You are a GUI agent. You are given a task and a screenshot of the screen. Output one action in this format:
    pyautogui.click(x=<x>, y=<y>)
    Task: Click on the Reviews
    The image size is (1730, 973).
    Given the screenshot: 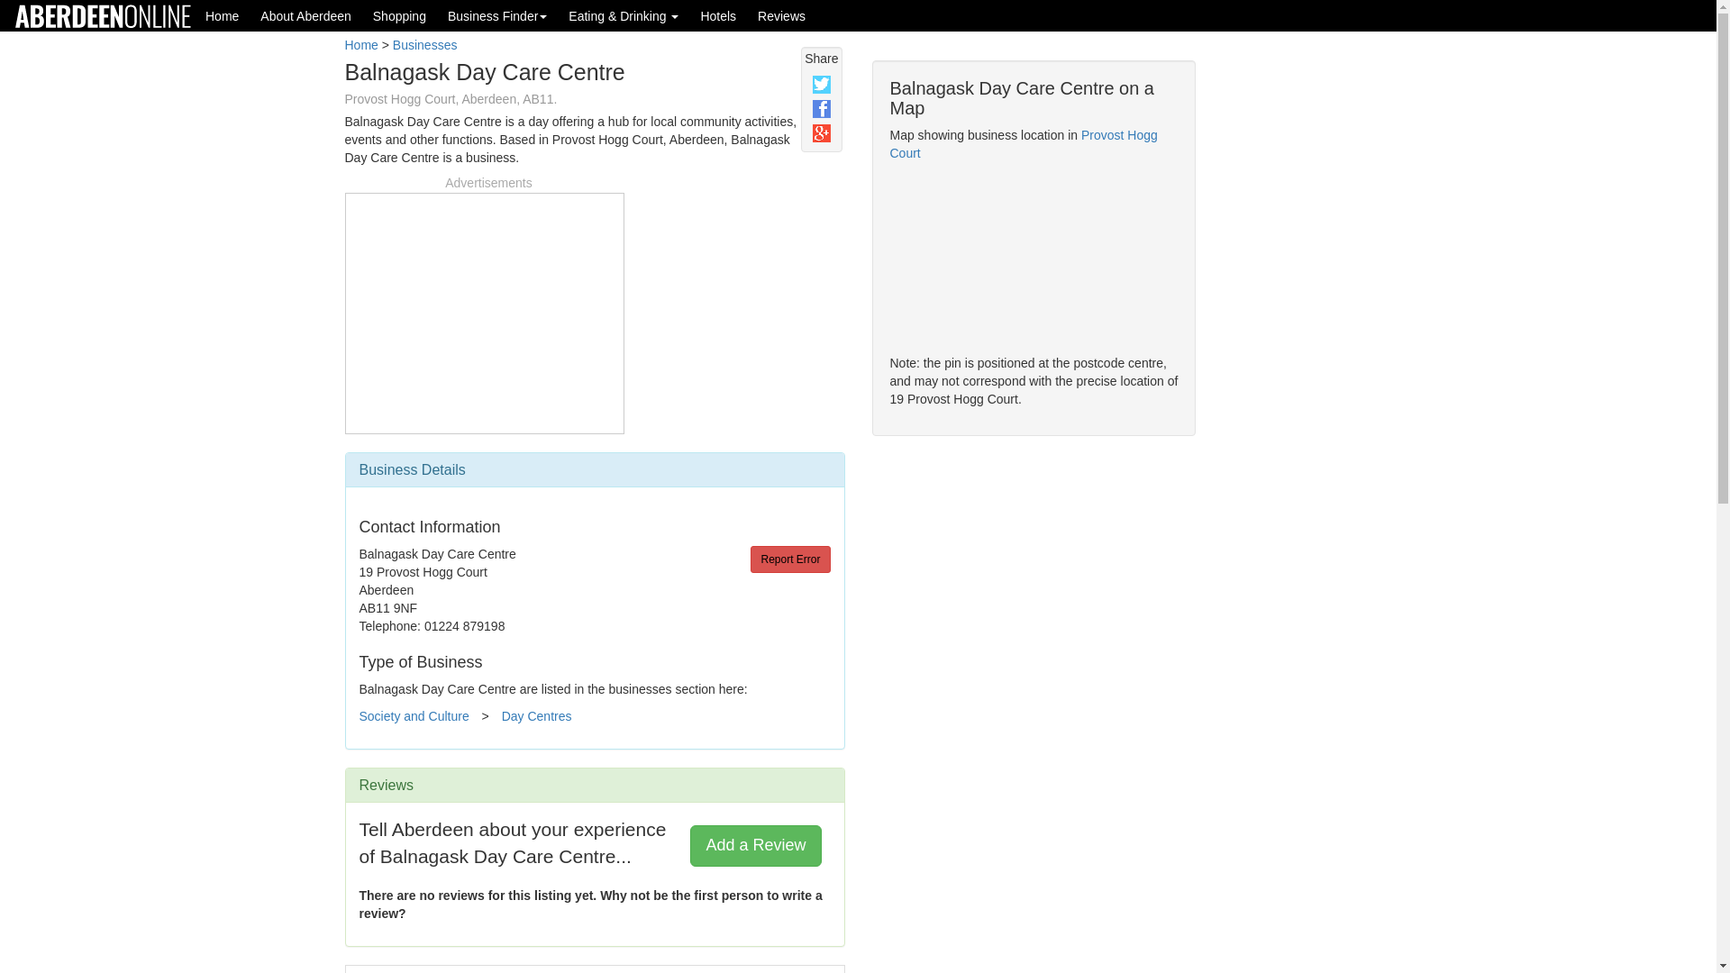 What is the action you would take?
    pyautogui.click(x=782, y=15)
    